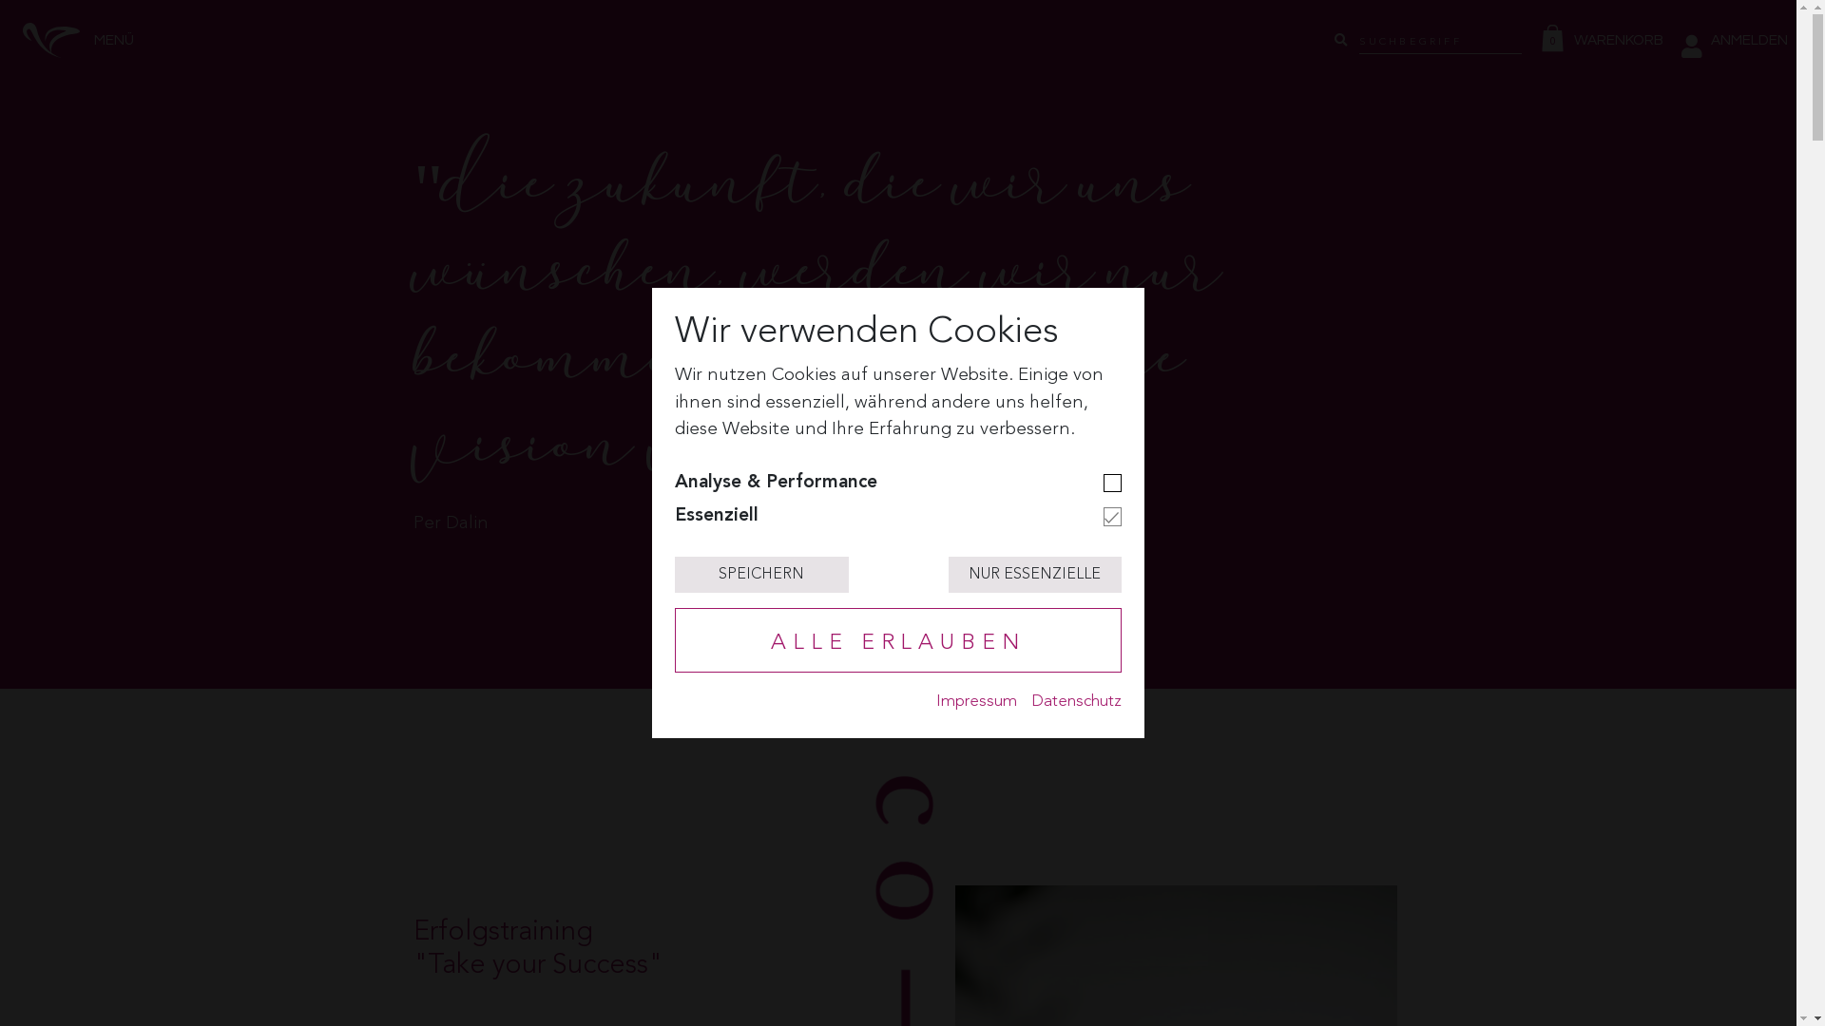 This screenshot has width=1825, height=1026. Describe the element at coordinates (761, 574) in the screenshot. I see `SPEICHERN` at that location.